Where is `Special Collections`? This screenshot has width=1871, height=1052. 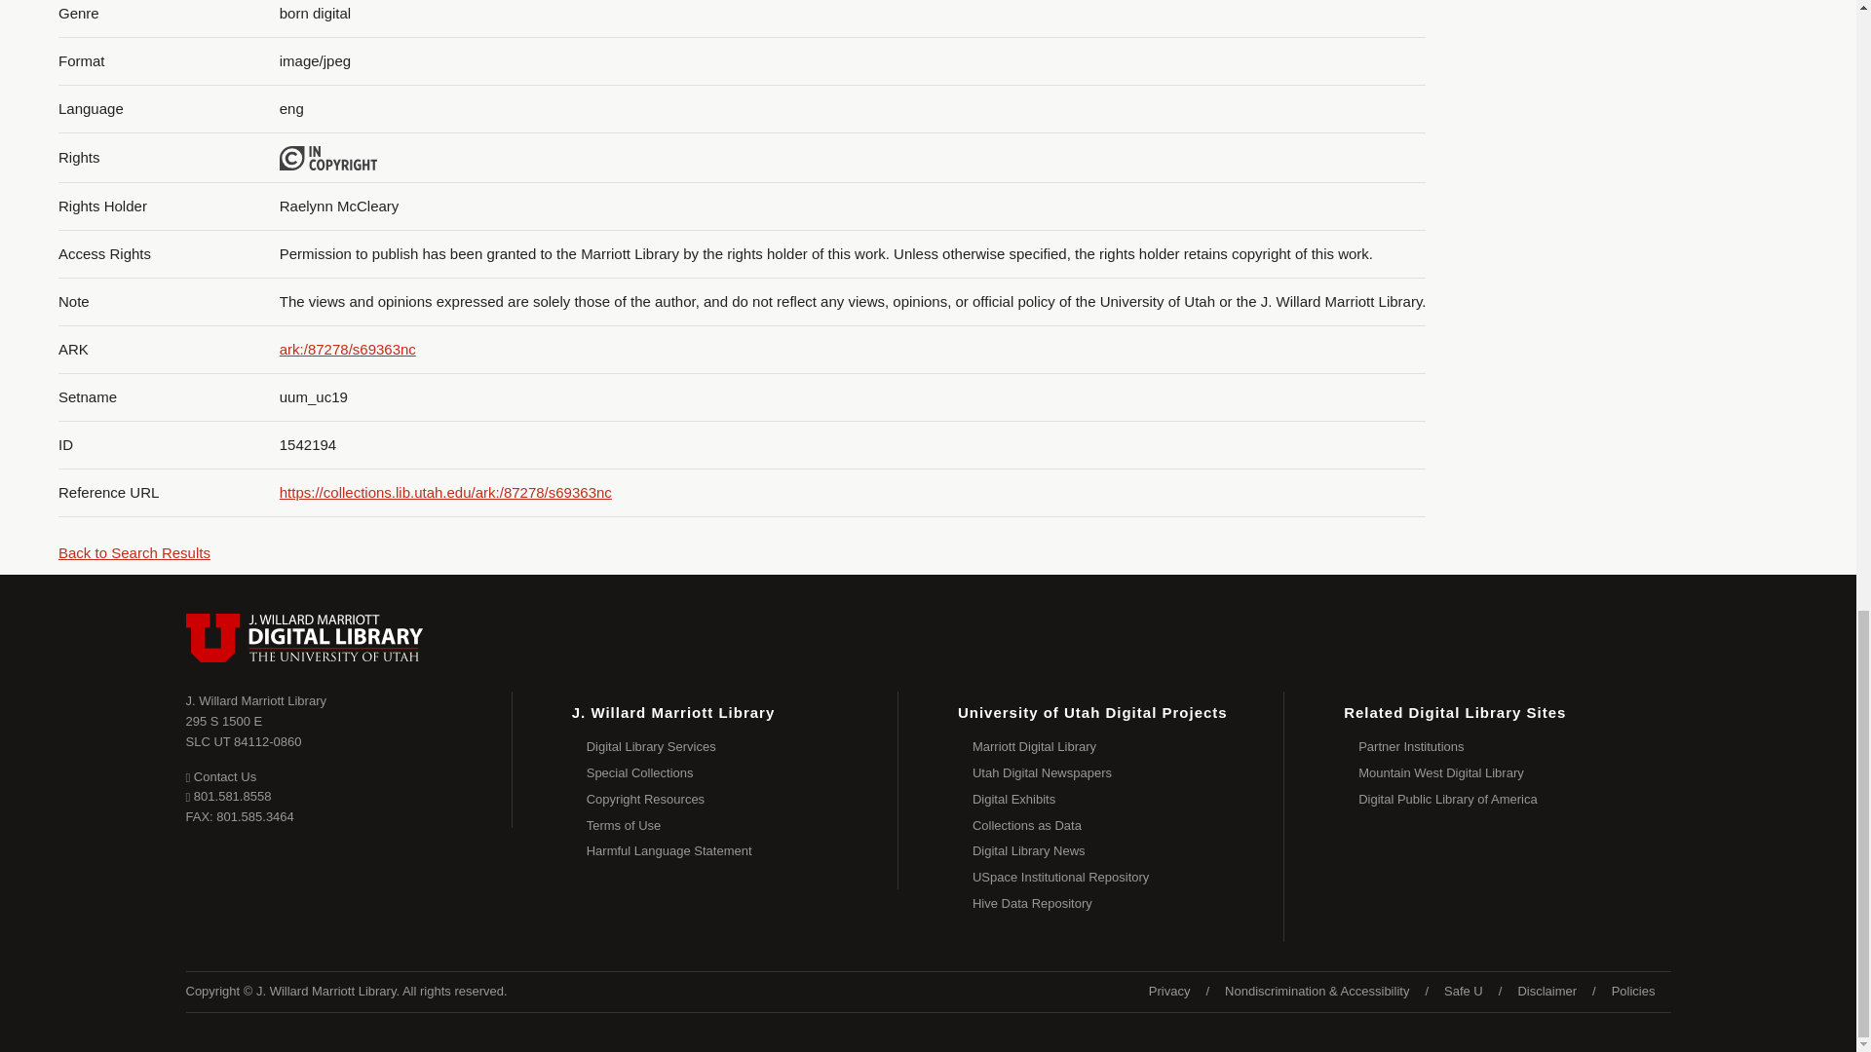
Special Collections is located at coordinates (743, 773).